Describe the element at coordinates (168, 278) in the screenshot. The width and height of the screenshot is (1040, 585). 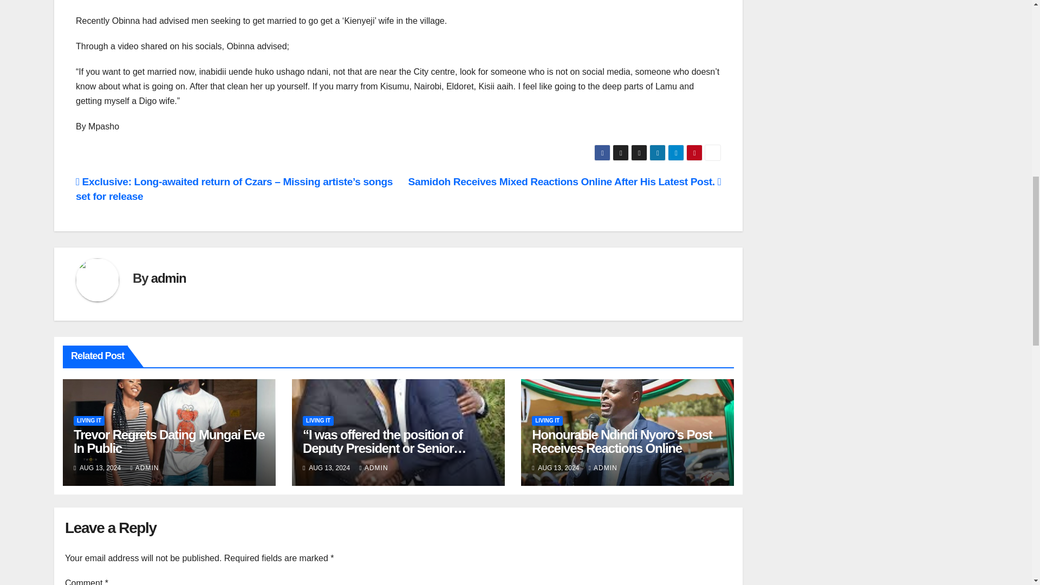
I see `admin` at that location.